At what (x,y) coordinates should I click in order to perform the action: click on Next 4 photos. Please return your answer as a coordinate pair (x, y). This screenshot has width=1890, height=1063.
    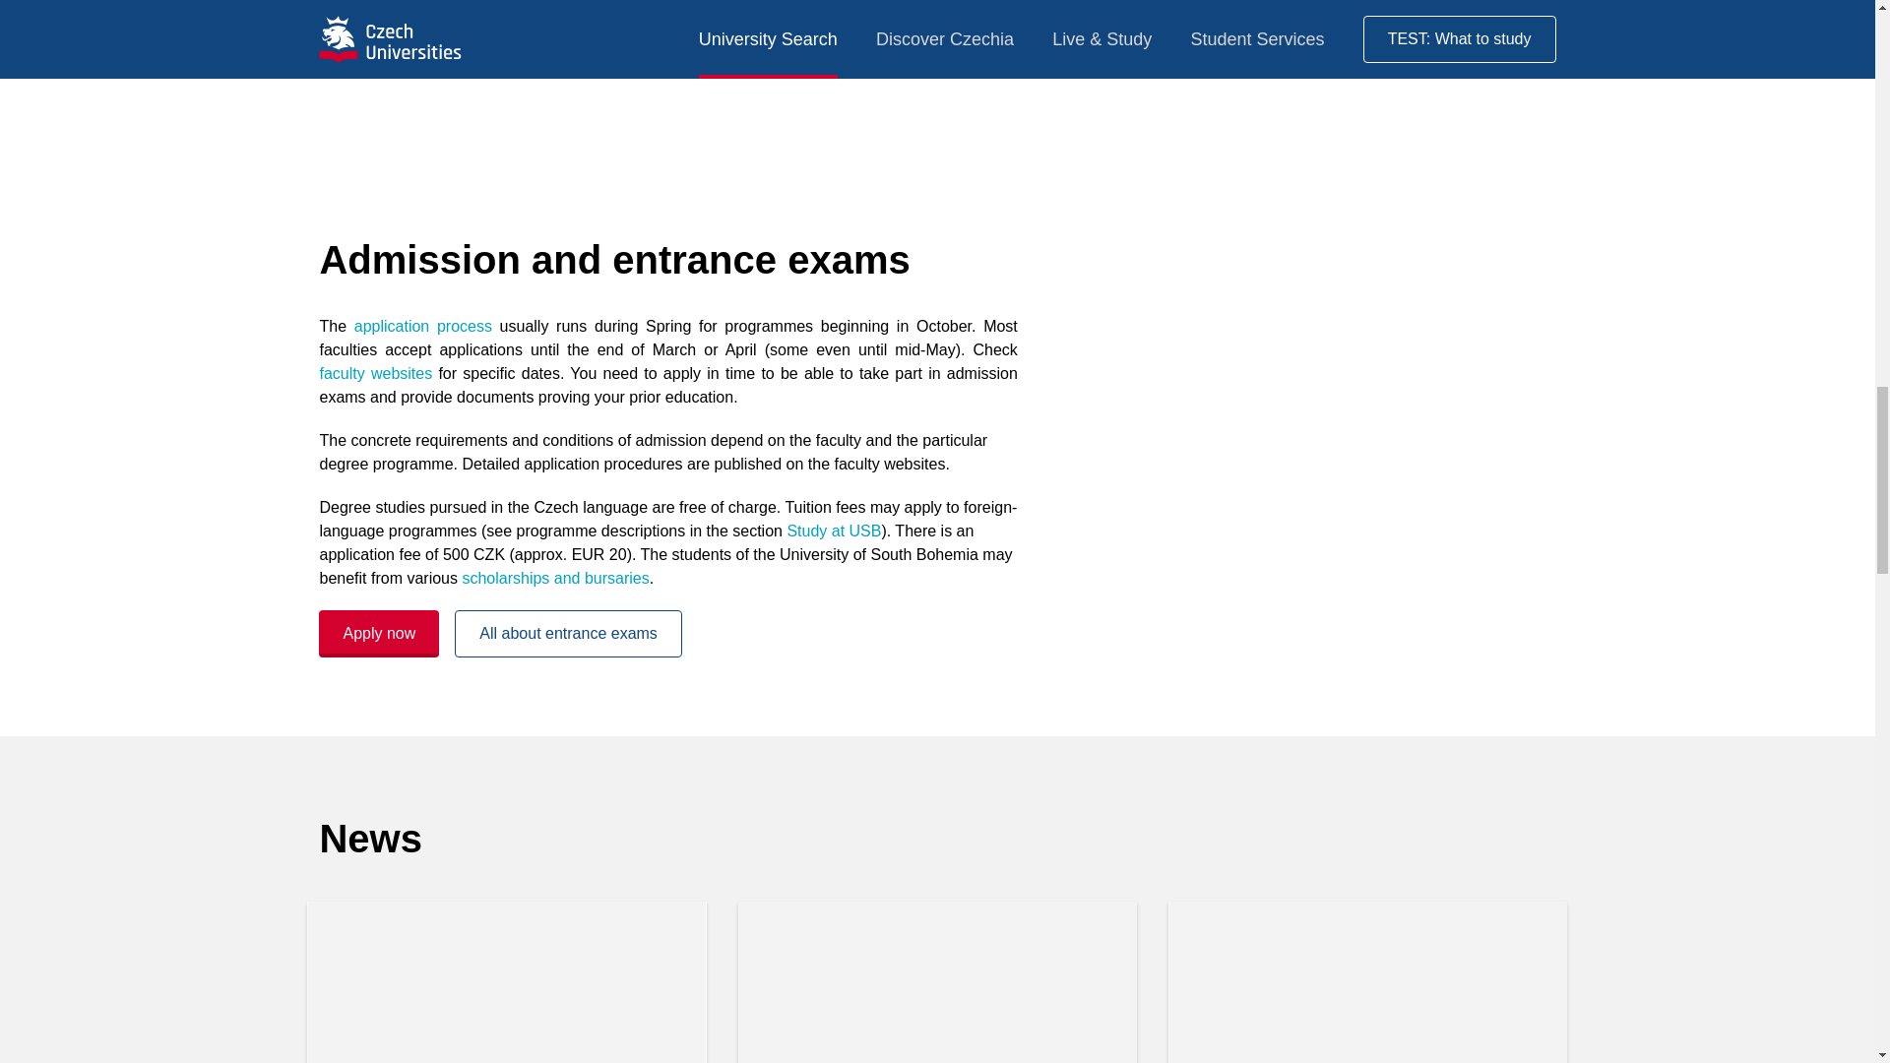
    Looking at the image, I should click on (937, 55).